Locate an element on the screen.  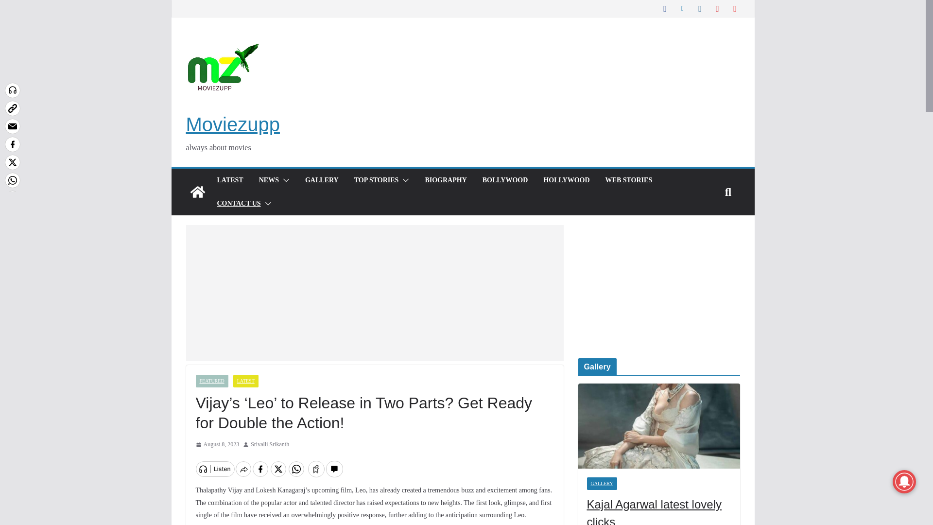
BIOGRAPHY is located at coordinates (445, 180).